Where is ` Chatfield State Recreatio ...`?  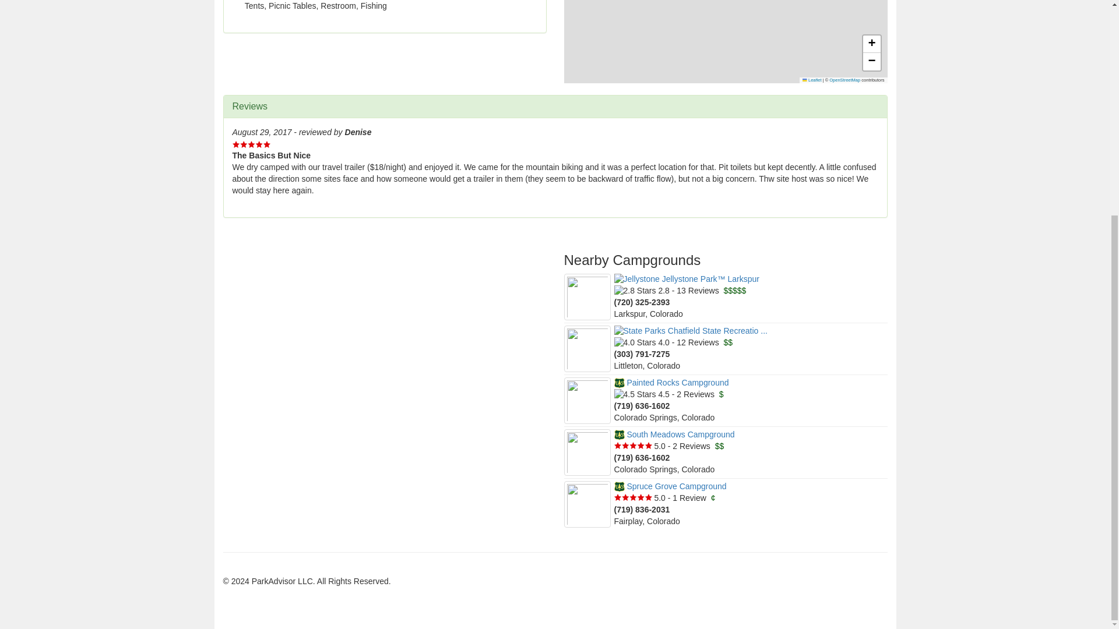
 Chatfield State Recreatio ... is located at coordinates (691, 331).